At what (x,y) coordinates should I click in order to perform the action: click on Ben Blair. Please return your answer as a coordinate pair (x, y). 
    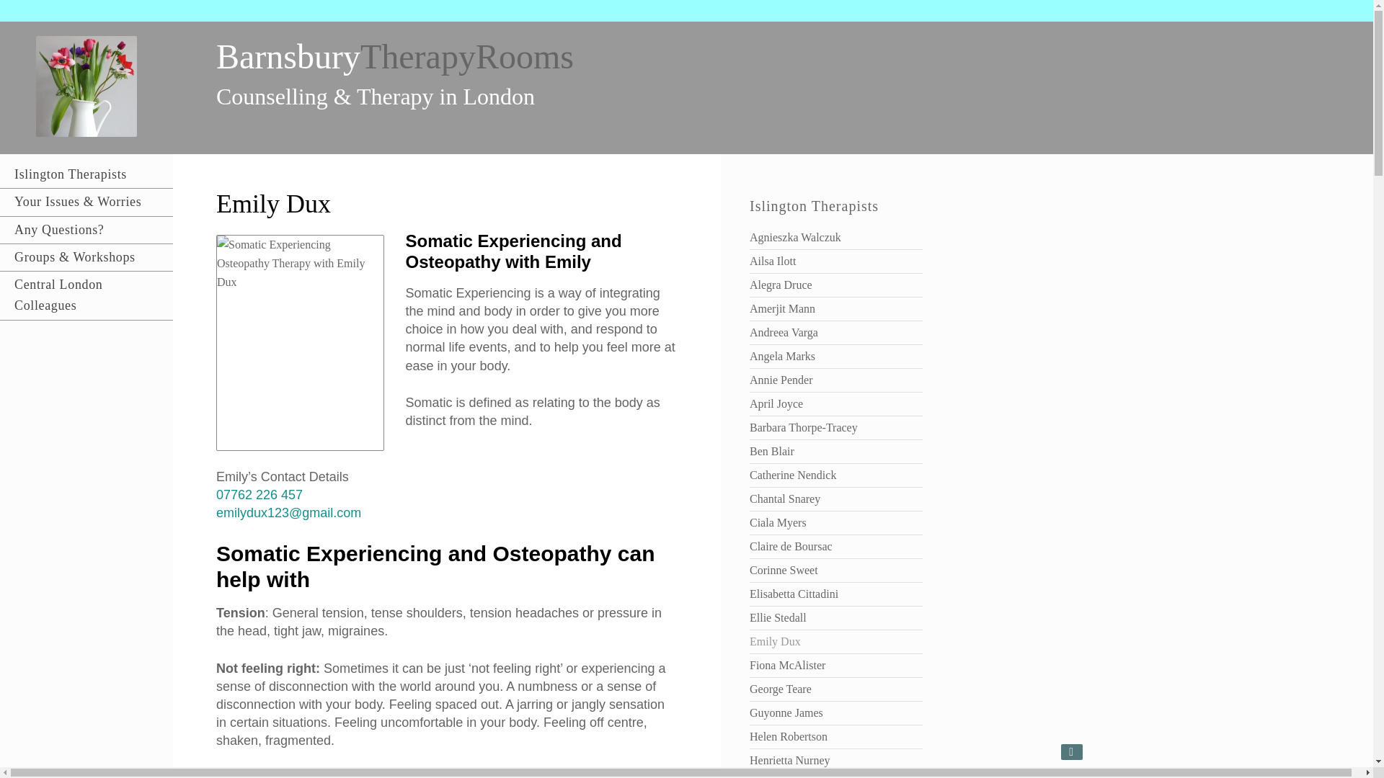
    Looking at the image, I should click on (772, 451).